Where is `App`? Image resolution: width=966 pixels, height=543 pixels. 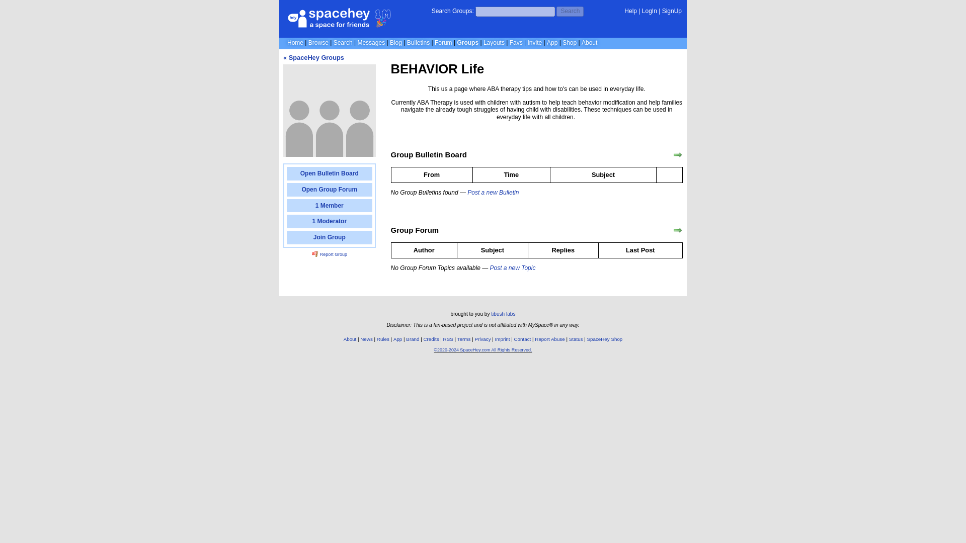 App is located at coordinates (397, 339).